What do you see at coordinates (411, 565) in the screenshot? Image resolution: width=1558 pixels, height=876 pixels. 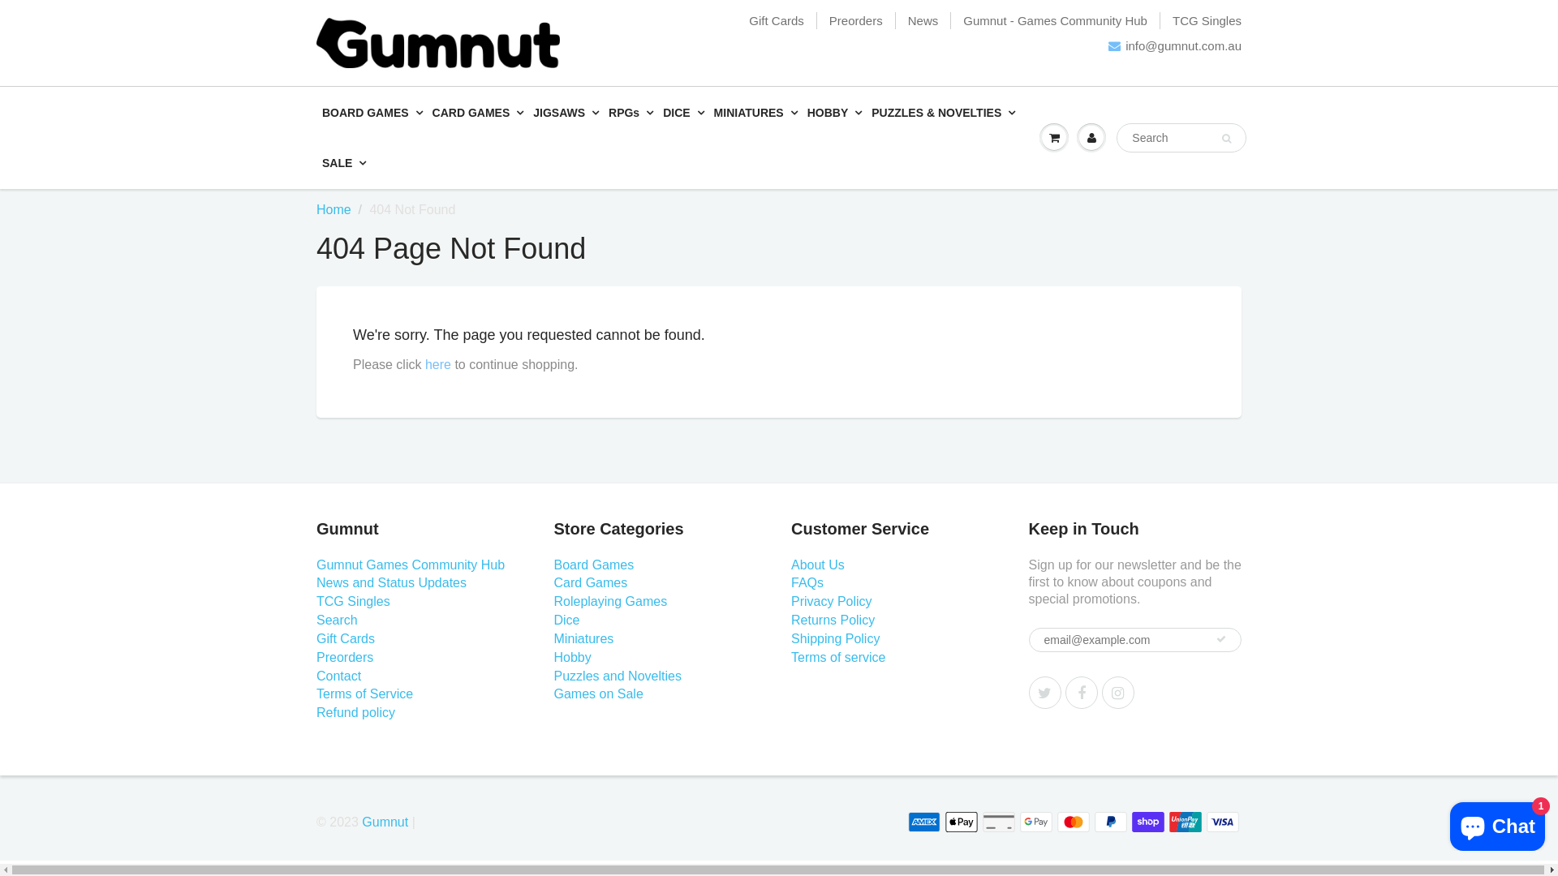 I see `Gumnut Games Community Hub` at bounding box center [411, 565].